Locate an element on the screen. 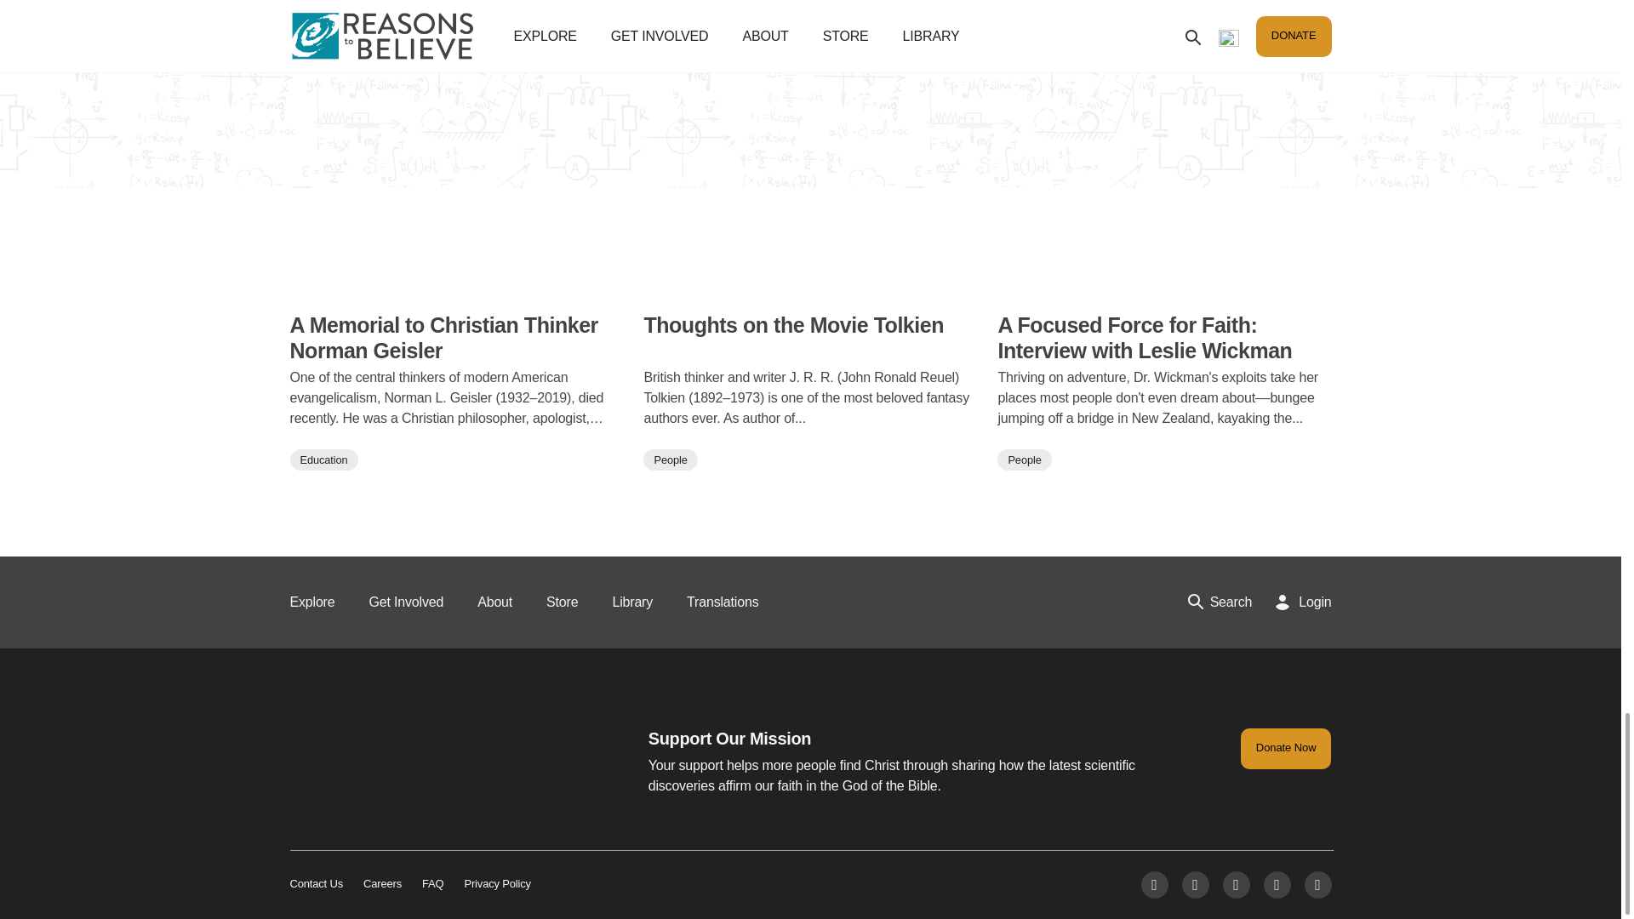  A Focused Force for Faith: Interview with Leslie Wickman is located at coordinates (1164, 337).